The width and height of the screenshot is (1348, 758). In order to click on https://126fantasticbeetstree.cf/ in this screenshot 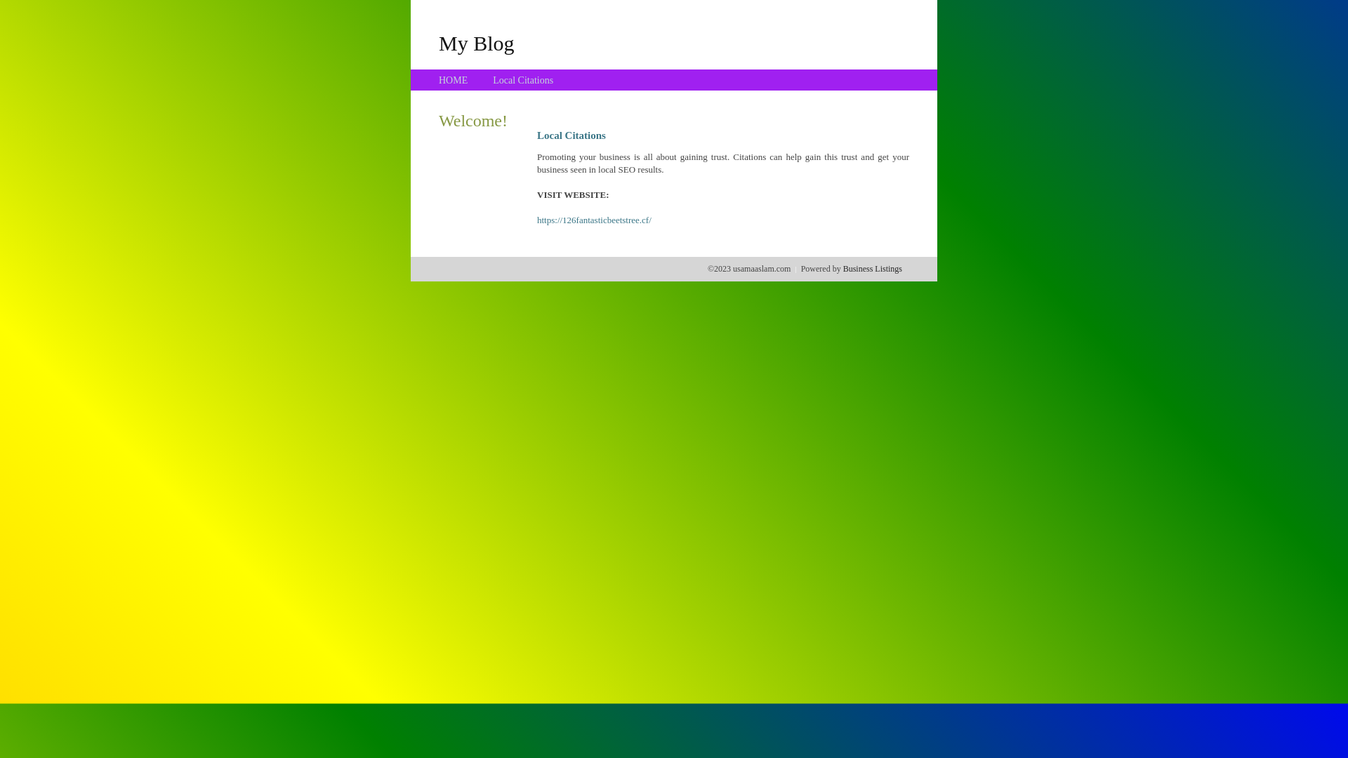, I will do `click(594, 220)`.